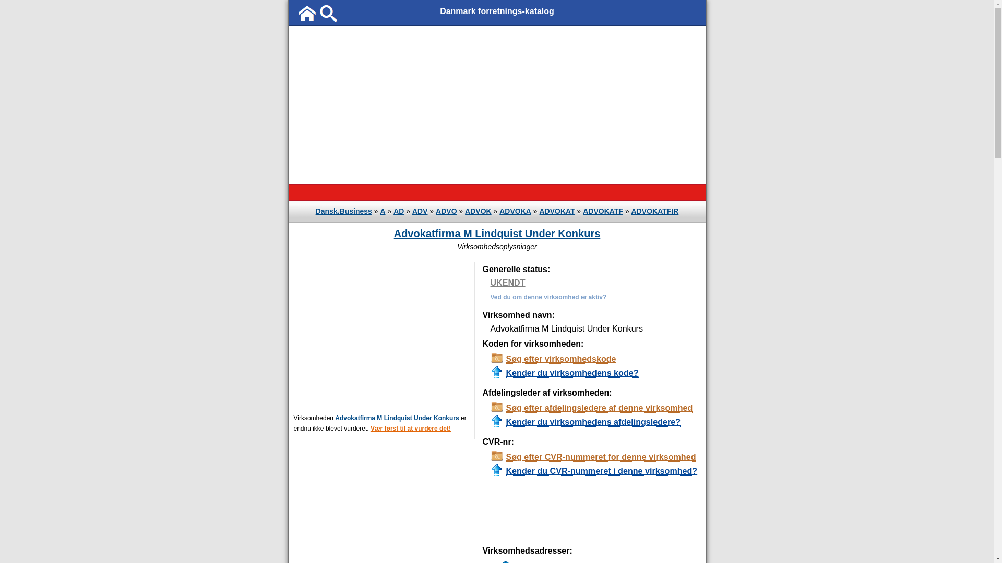 The width and height of the screenshot is (1002, 563). What do you see at coordinates (497, 234) in the screenshot?
I see `Advokatfirma M Lindquist Under Konkurs` at bounding box center [497, 234].